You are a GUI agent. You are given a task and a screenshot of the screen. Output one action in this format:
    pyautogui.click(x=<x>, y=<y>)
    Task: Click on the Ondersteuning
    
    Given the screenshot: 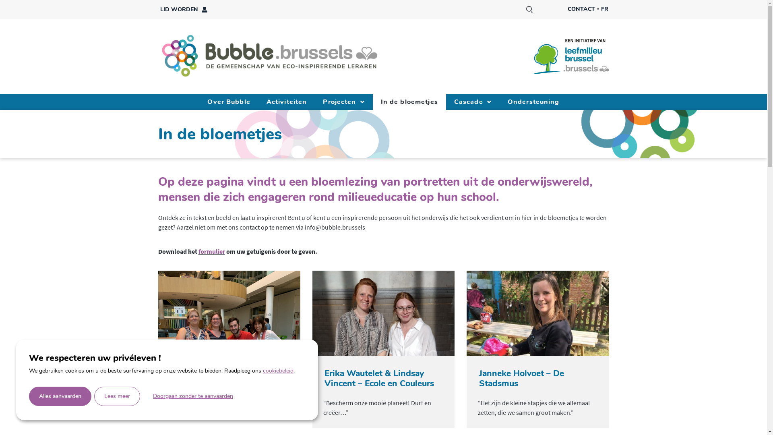 What is the action you would take?
    pyautogui.click(x=534, y=102)
    